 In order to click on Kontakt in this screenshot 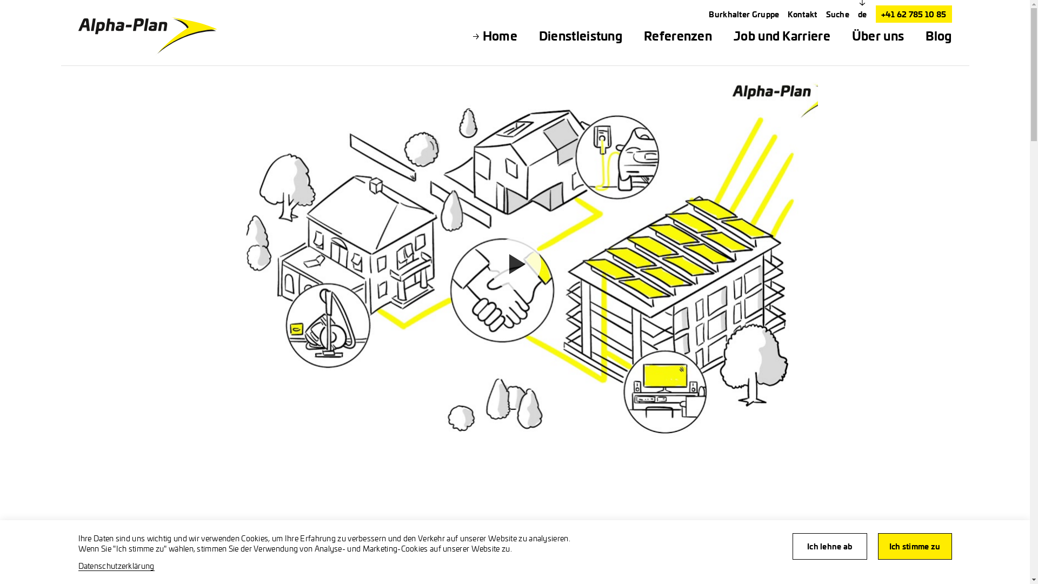, I will do `click(802, 14)`.